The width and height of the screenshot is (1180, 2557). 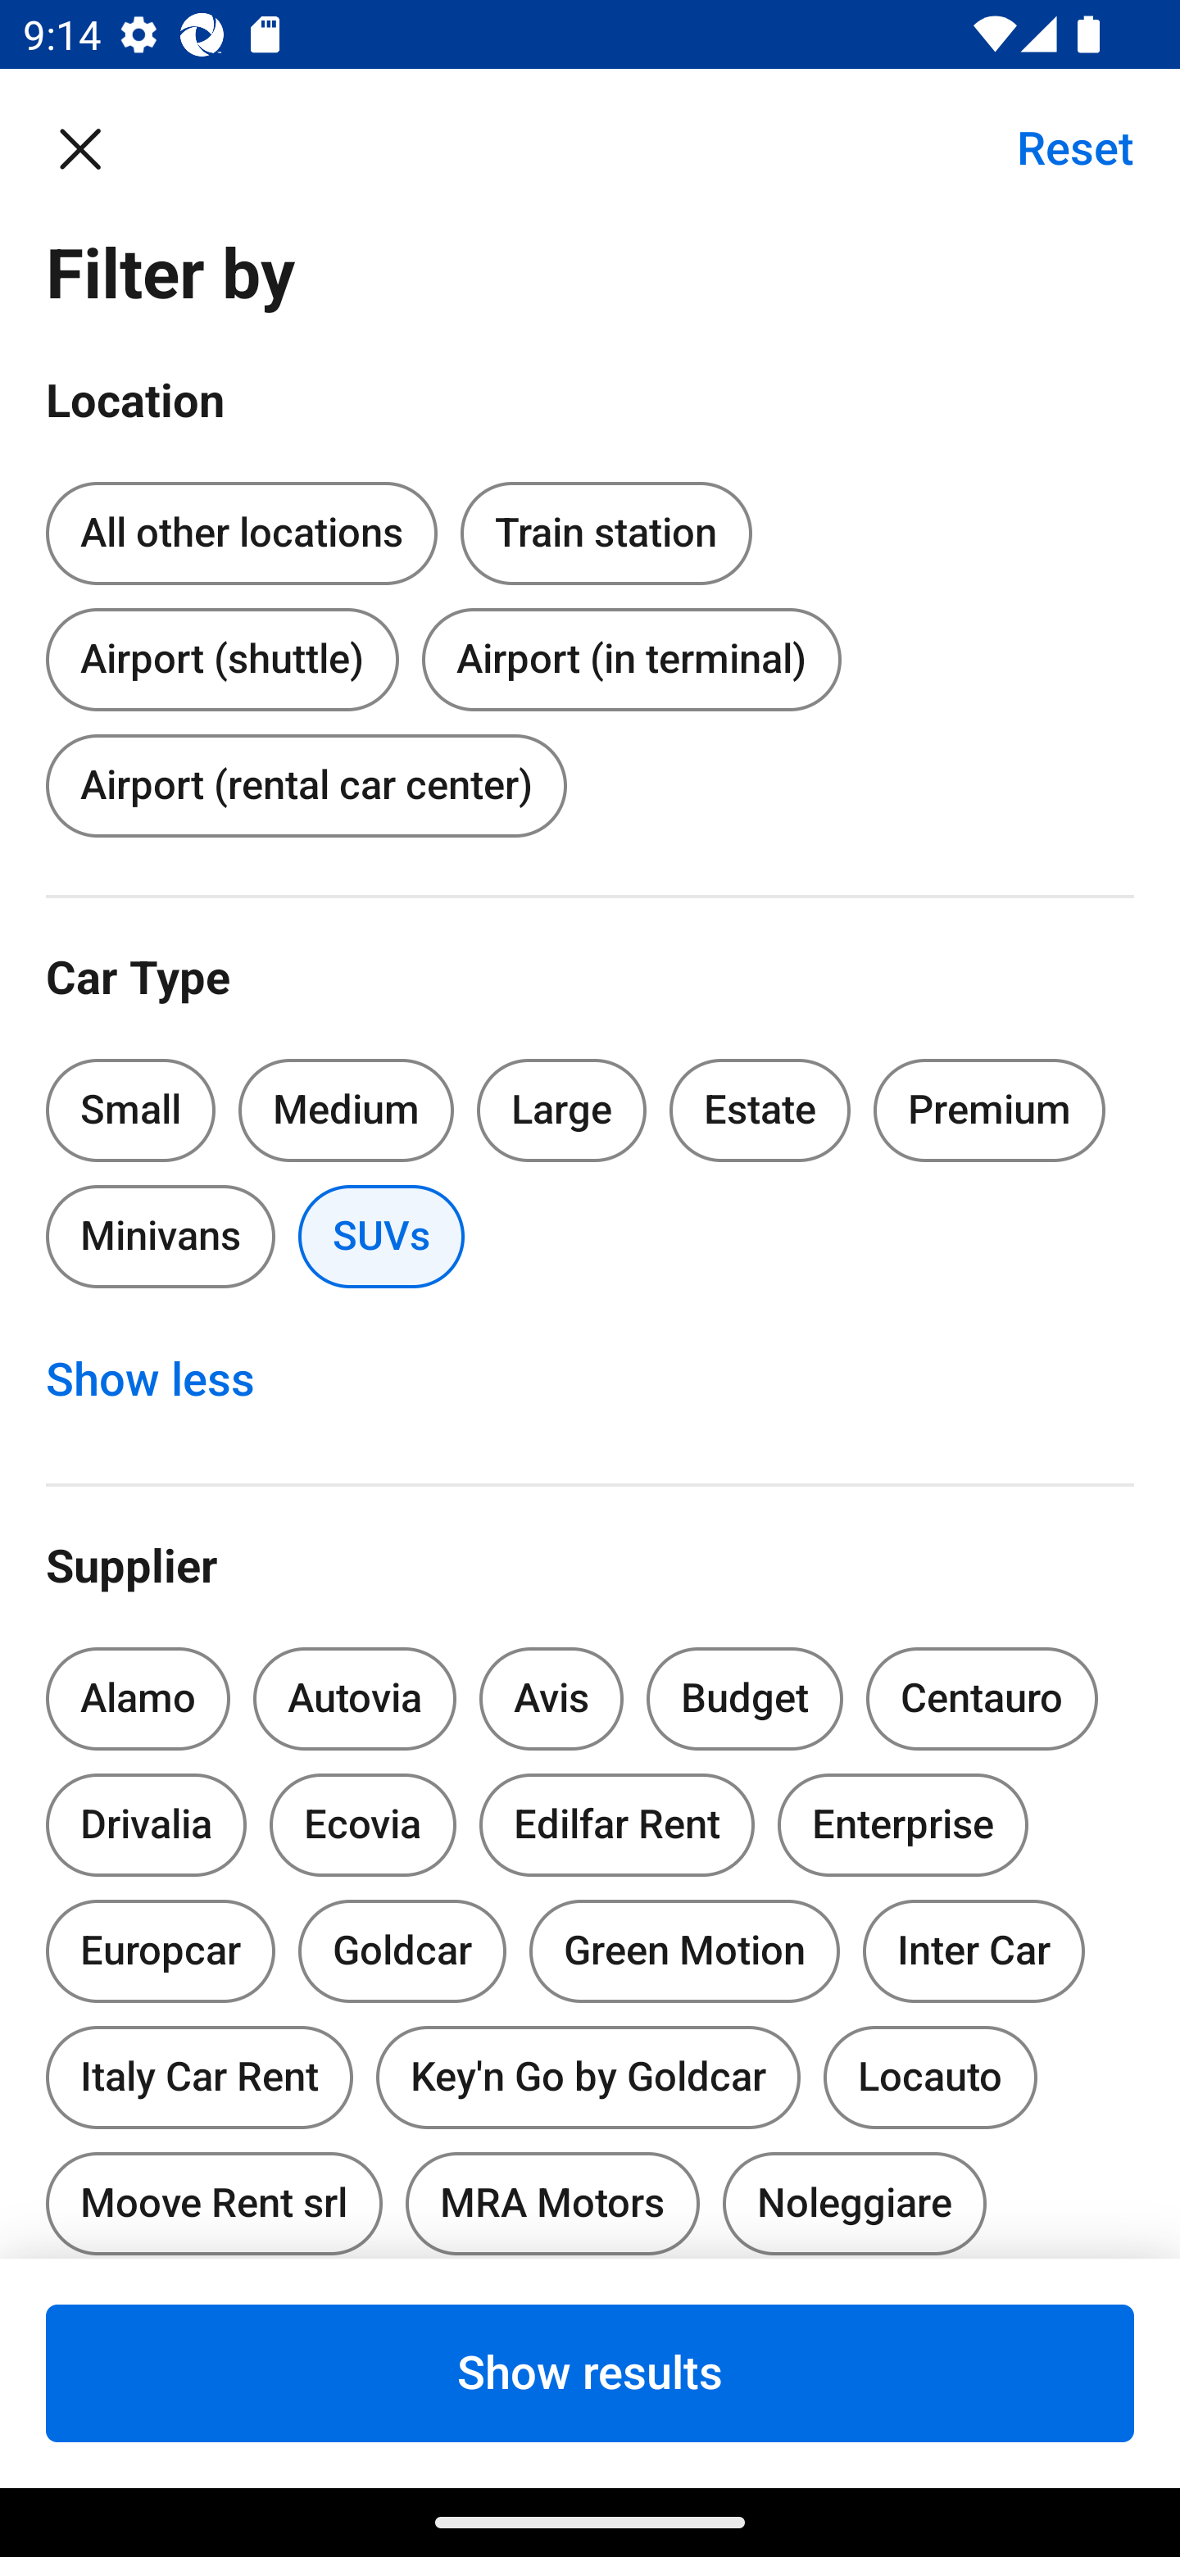 I want to click on Inter Car, so click(x=973, y=1951).